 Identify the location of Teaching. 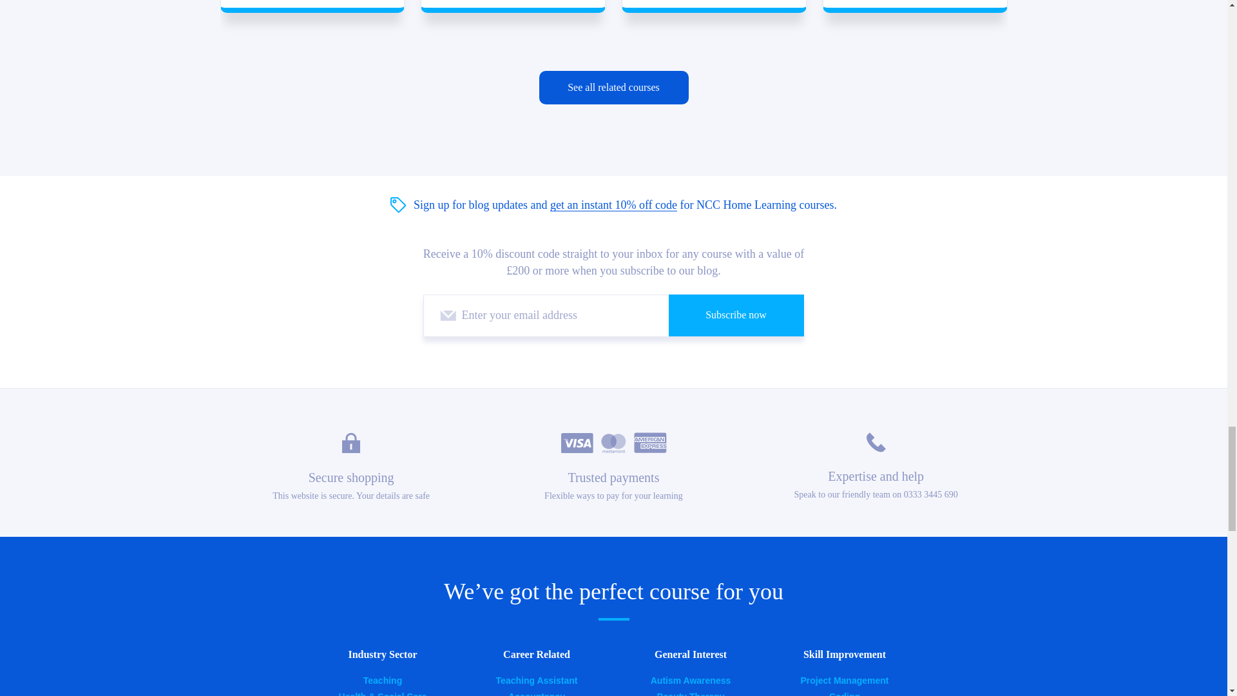
(383, 680).